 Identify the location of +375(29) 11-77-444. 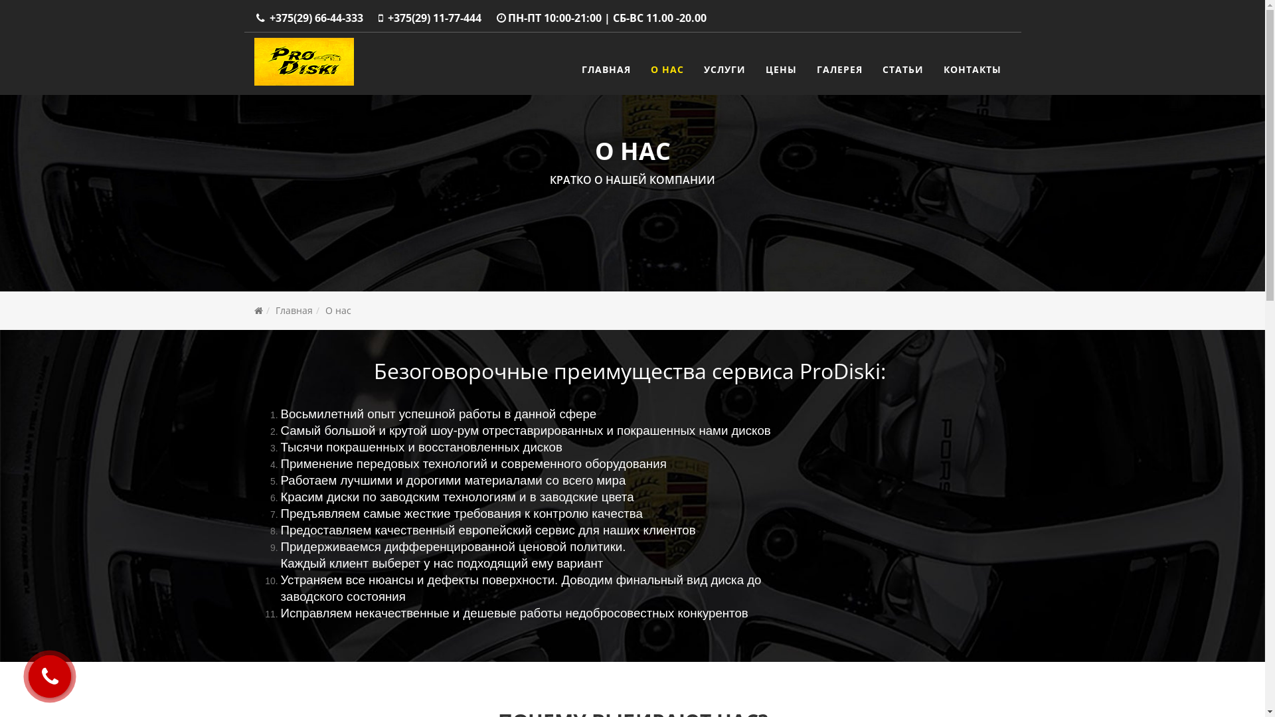
(434, 18).